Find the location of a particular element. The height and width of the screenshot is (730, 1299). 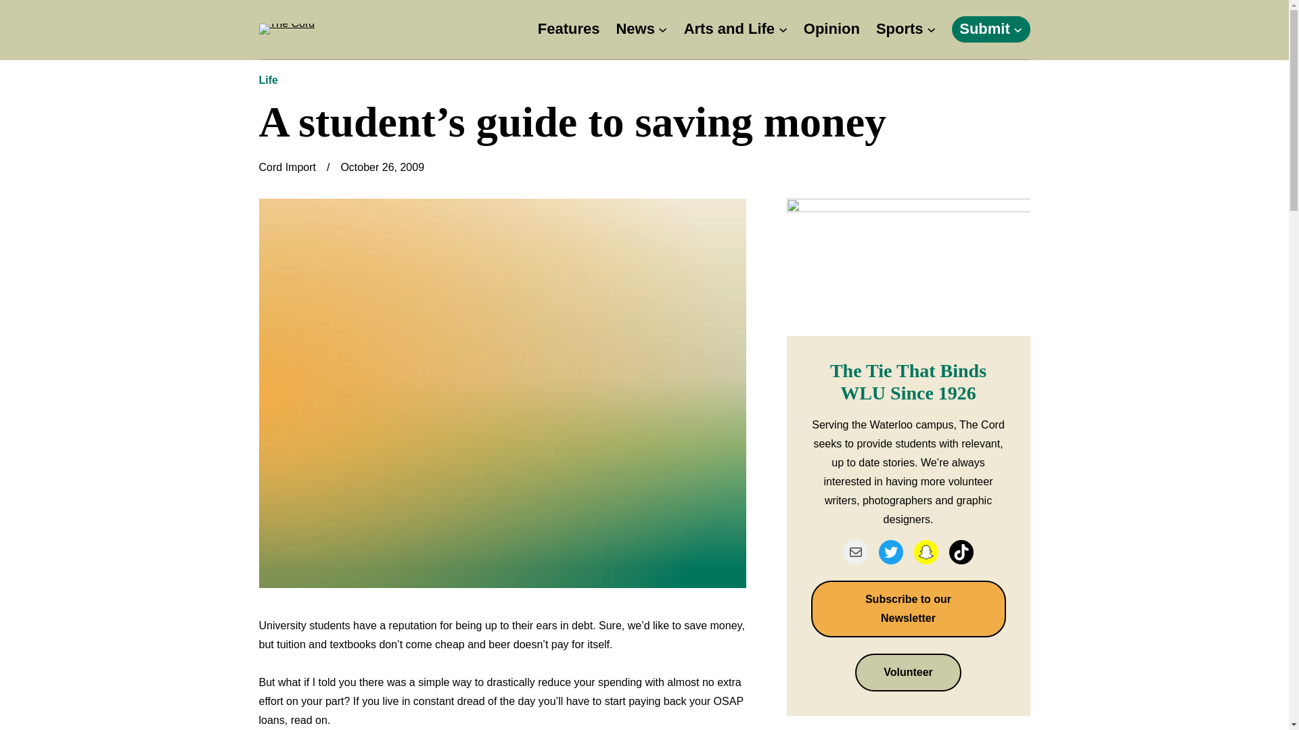

Twitter is located at coordinates (890, 552).